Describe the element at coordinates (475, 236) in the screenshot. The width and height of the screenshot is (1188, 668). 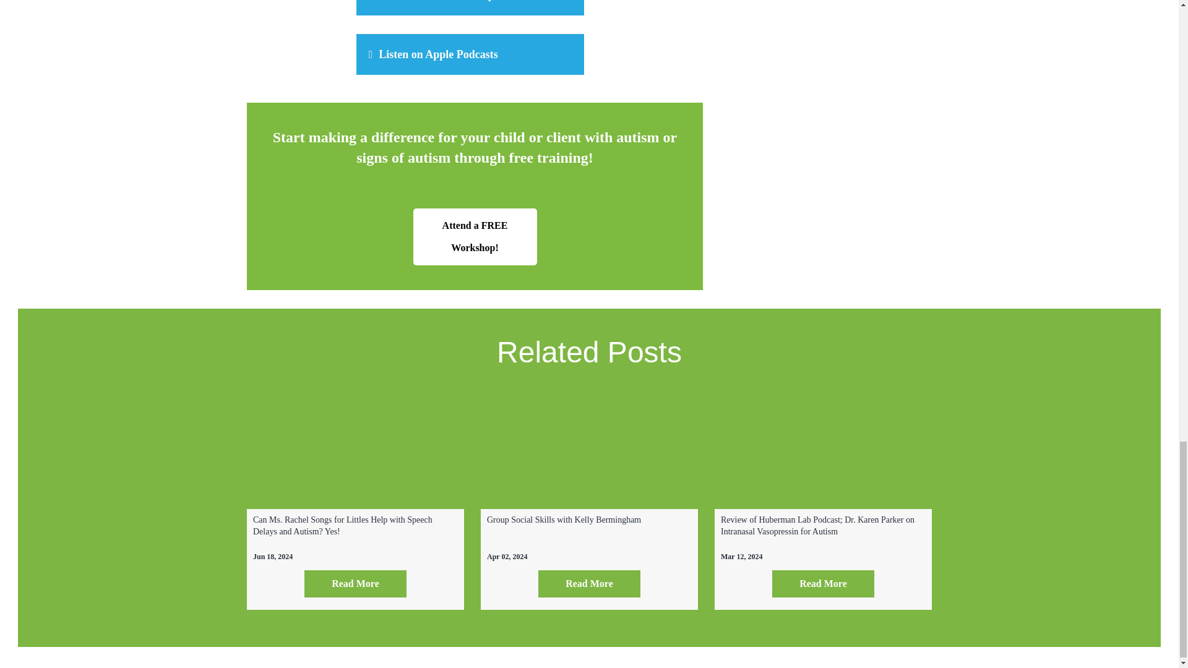
I see `Attend a FREE Workshop!` at that location.